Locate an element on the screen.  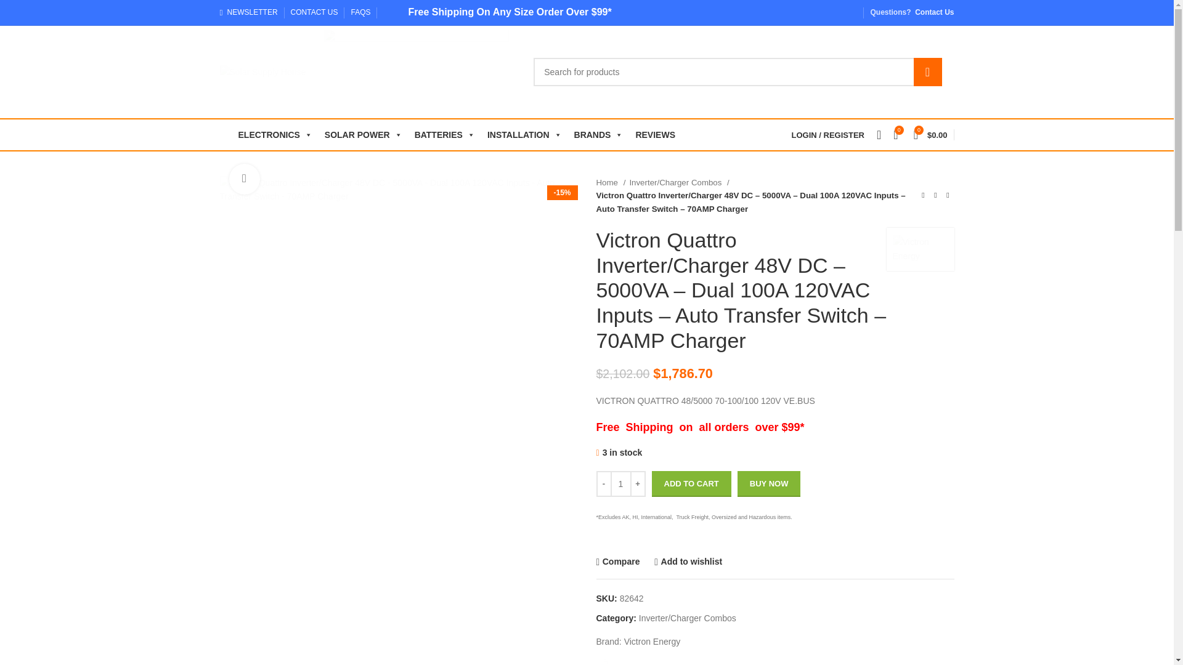
SEARCH is located at coordinates (927, 71).